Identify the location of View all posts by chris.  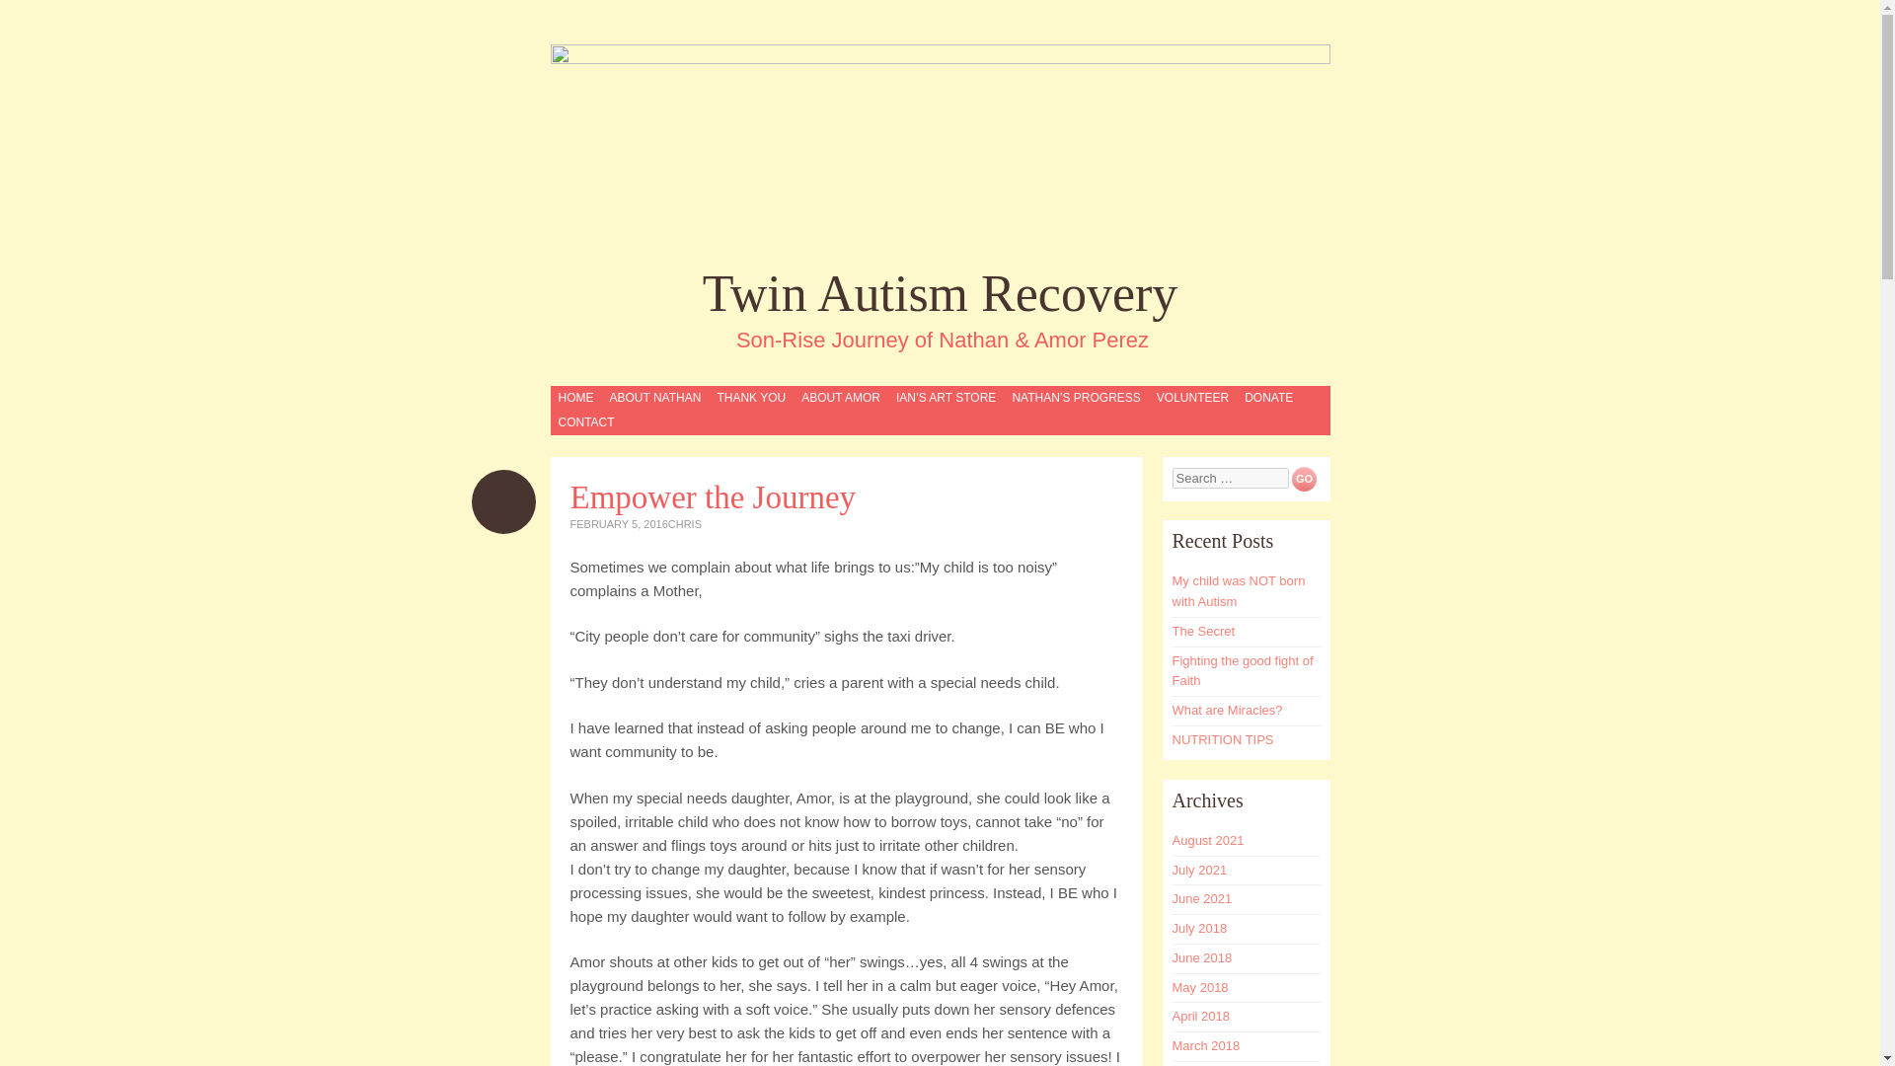
(685, 523).